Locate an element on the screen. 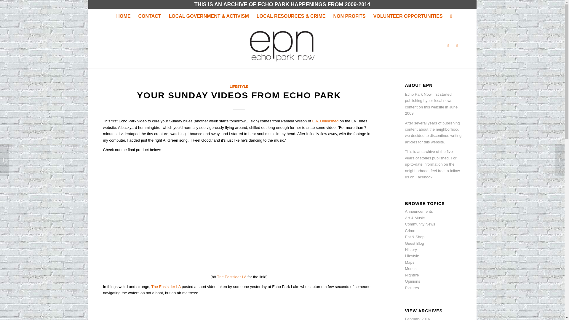 This screenshot has height=320, width=569. The Eastsider LA is located at coordinates (231, 277).